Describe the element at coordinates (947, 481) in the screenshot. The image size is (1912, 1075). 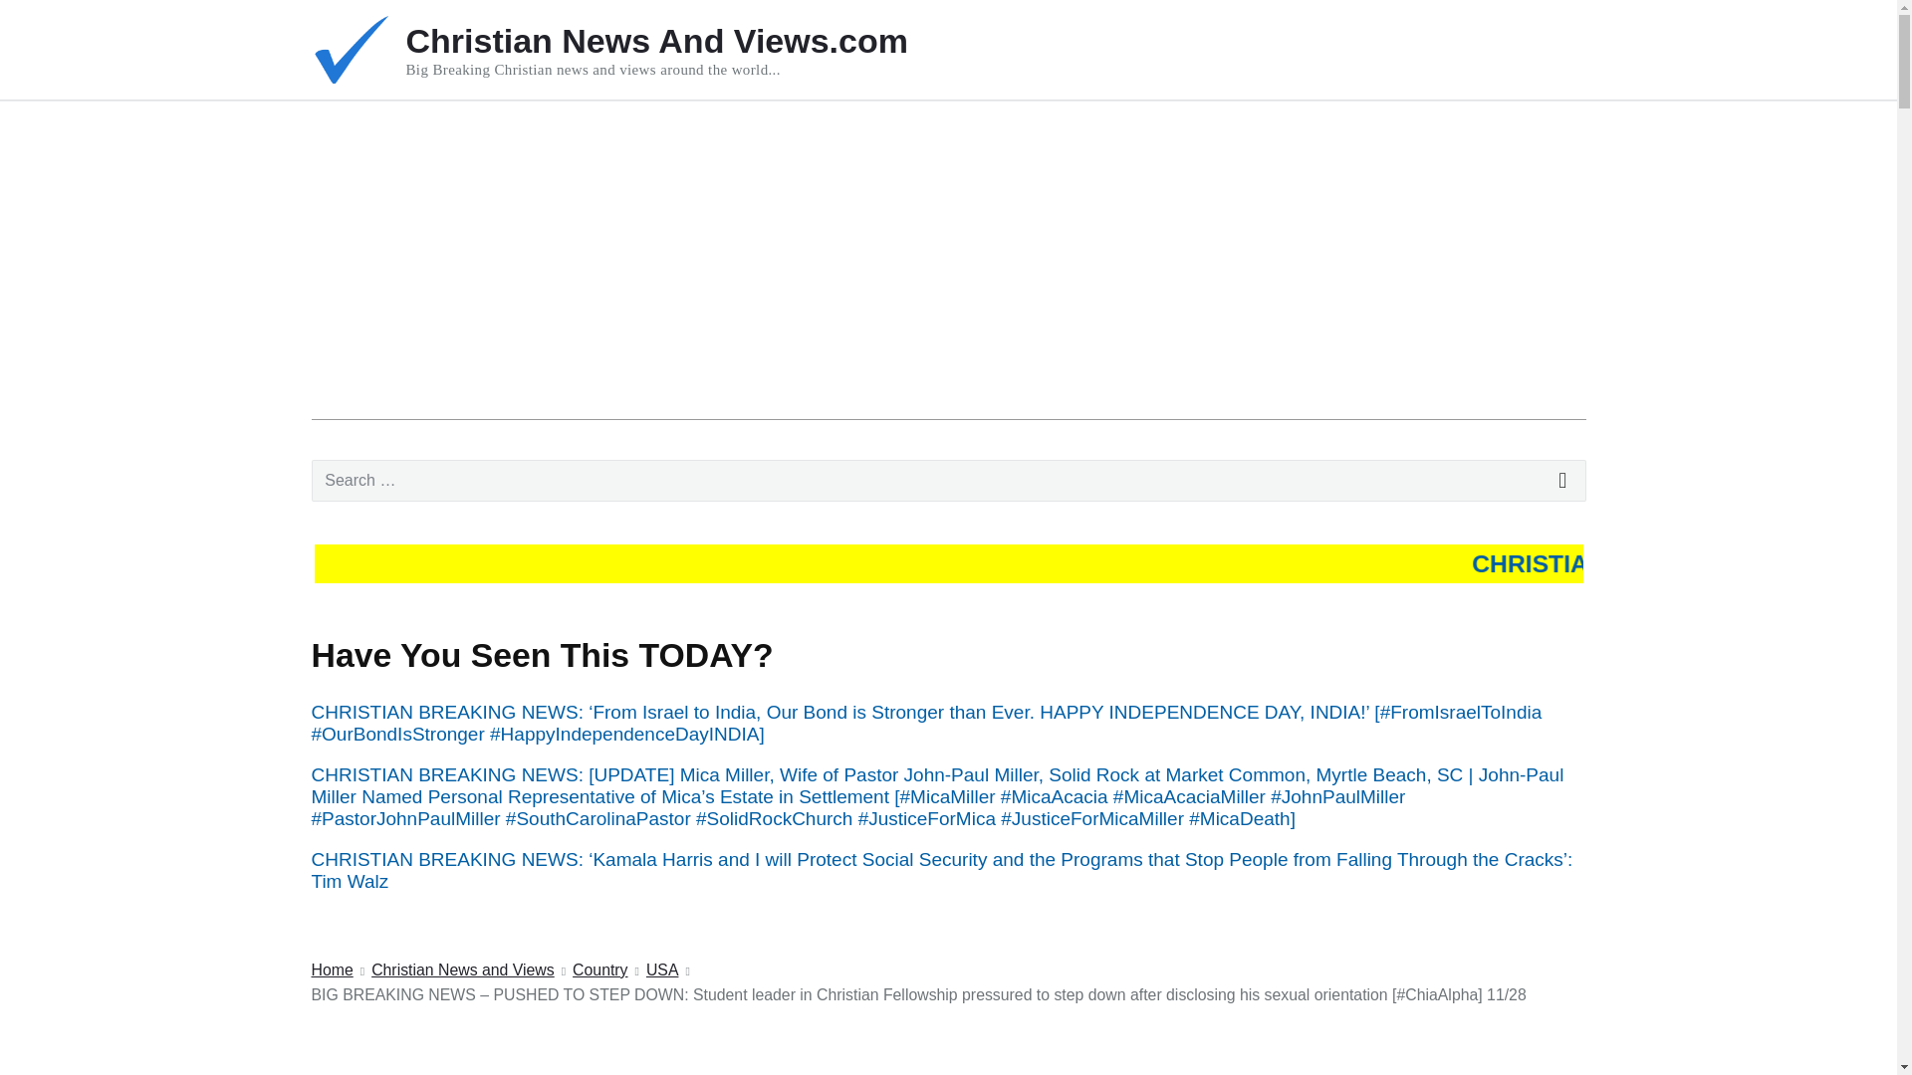
I see `Search for:` at that location.